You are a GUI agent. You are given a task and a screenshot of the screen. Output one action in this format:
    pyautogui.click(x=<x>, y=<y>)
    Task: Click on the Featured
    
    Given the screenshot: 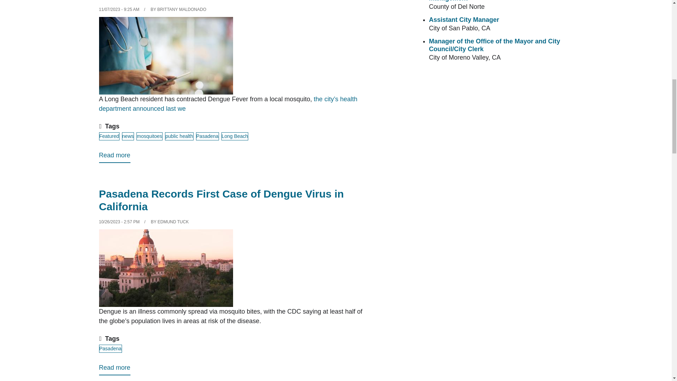 What is the action you would take?
    pyautogui.click(x=109, y=136)
    